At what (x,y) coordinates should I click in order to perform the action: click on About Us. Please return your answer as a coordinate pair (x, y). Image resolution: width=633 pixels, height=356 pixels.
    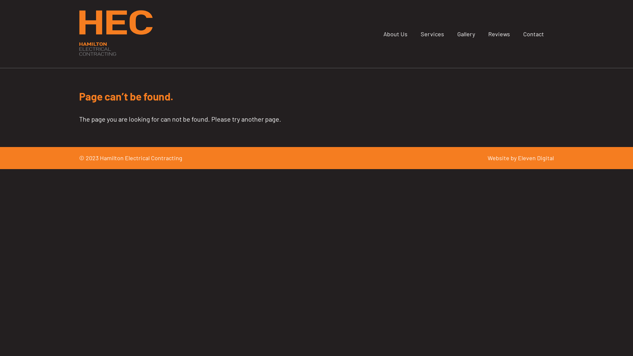
    Looking at the image, I should click on (396, 34).